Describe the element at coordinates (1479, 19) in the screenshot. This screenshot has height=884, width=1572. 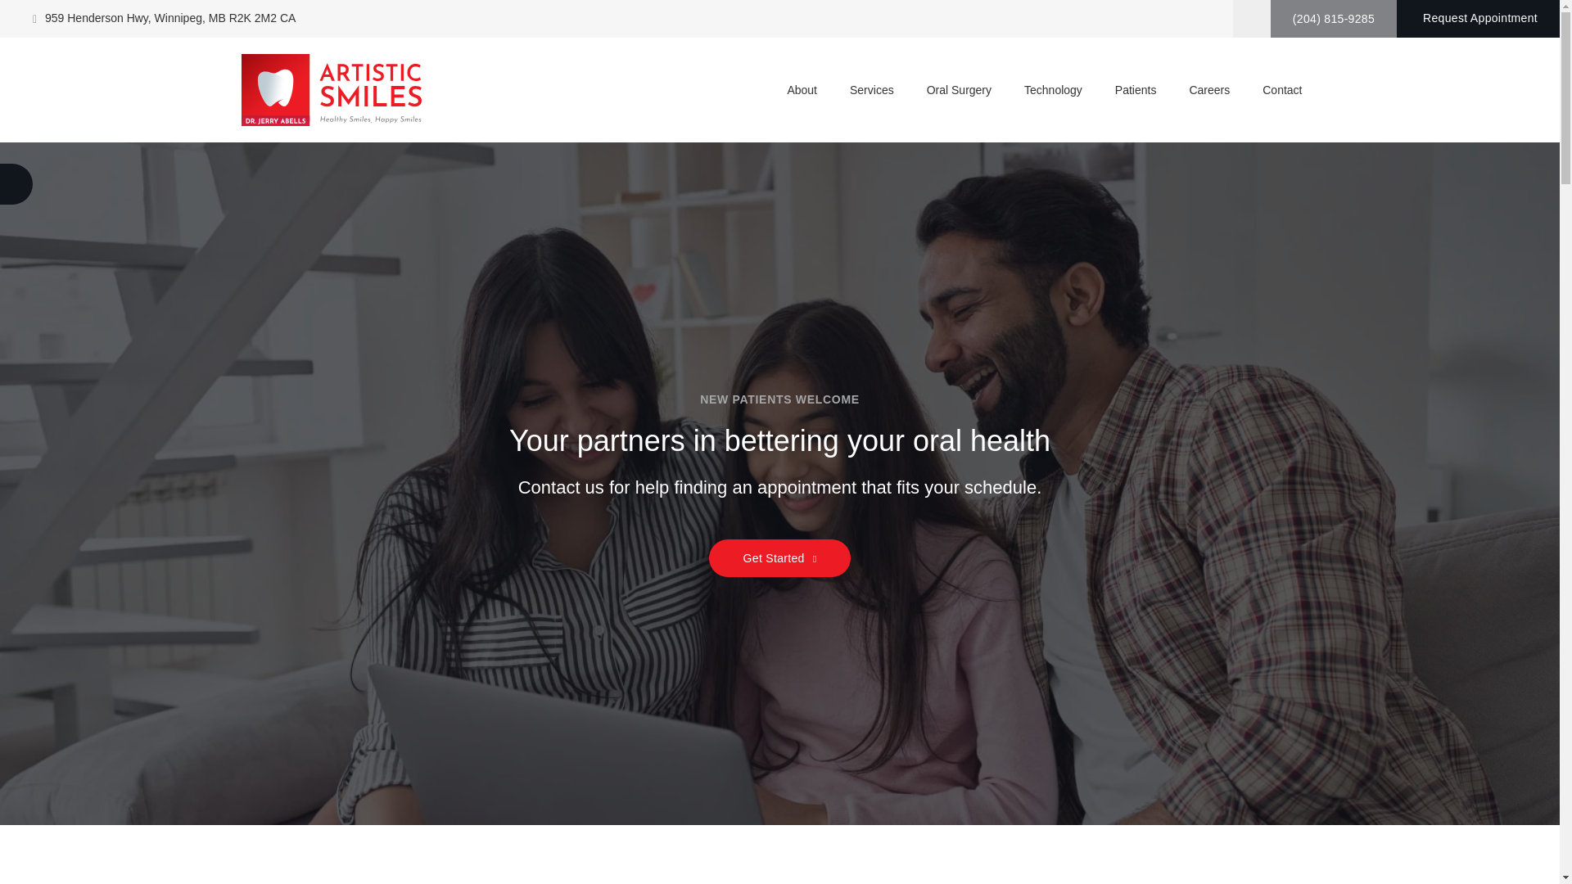
I see `Request Appointment` at that location.